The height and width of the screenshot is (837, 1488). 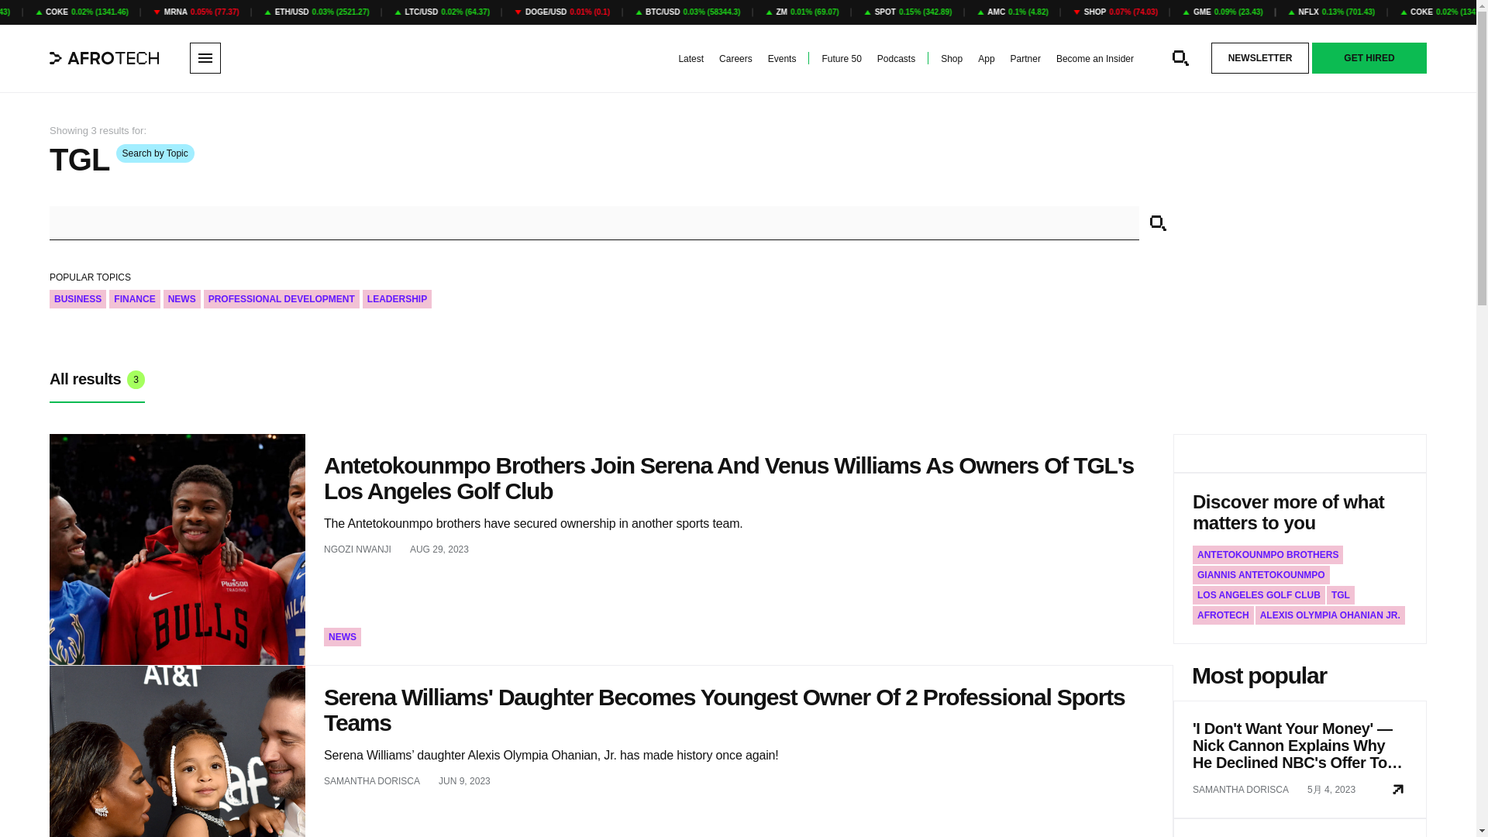 What do you see at coordinates (735, 59) in the screenshot?
I see `Careers` at bounding box center [735, 59].